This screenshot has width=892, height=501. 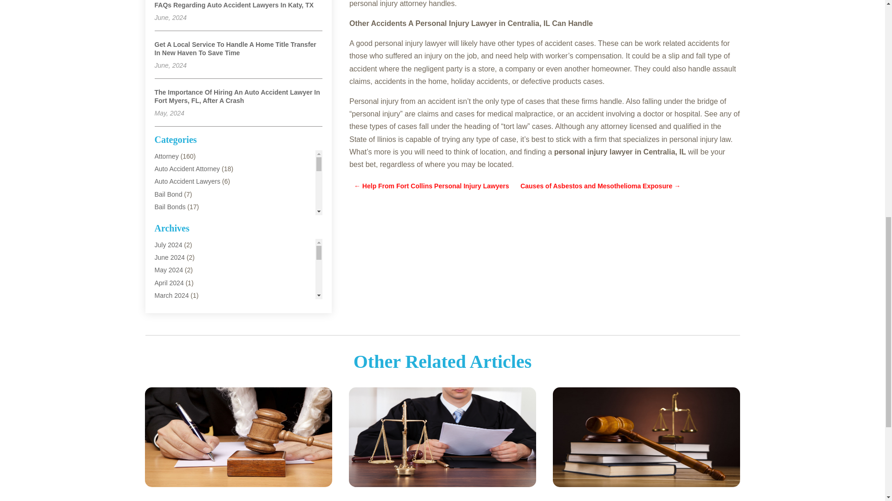 I want to click on FAQs Regarding Auto Accident Lawyers In Katy, TX, so click(x=234, y=5).